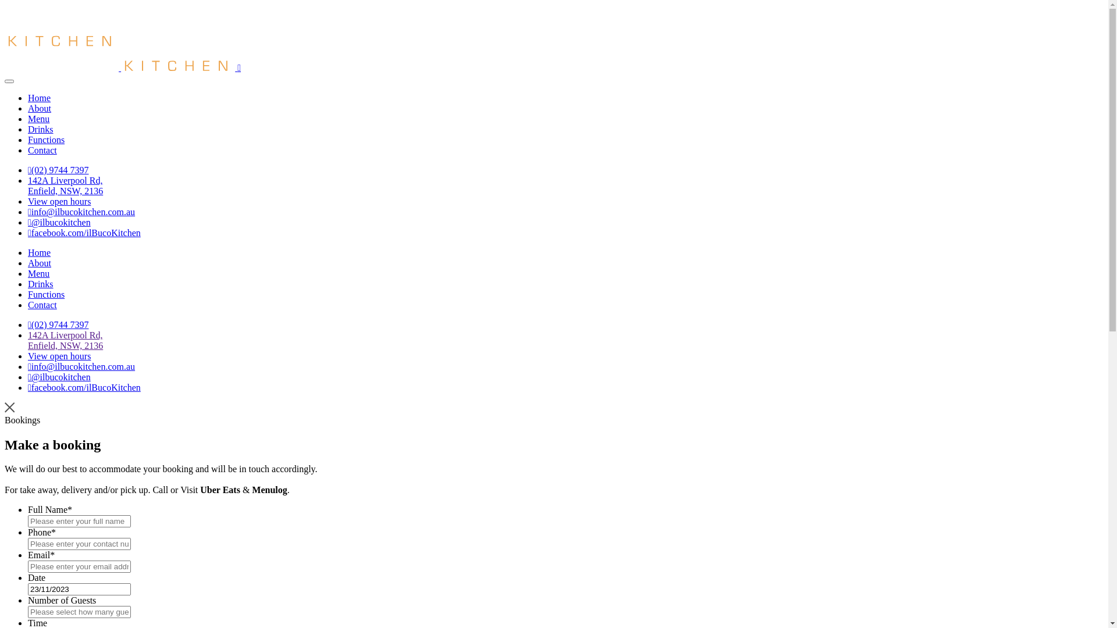 The height and width of the screenshot is (628, 1117). I want to click on Drinks, so click(41, 284).